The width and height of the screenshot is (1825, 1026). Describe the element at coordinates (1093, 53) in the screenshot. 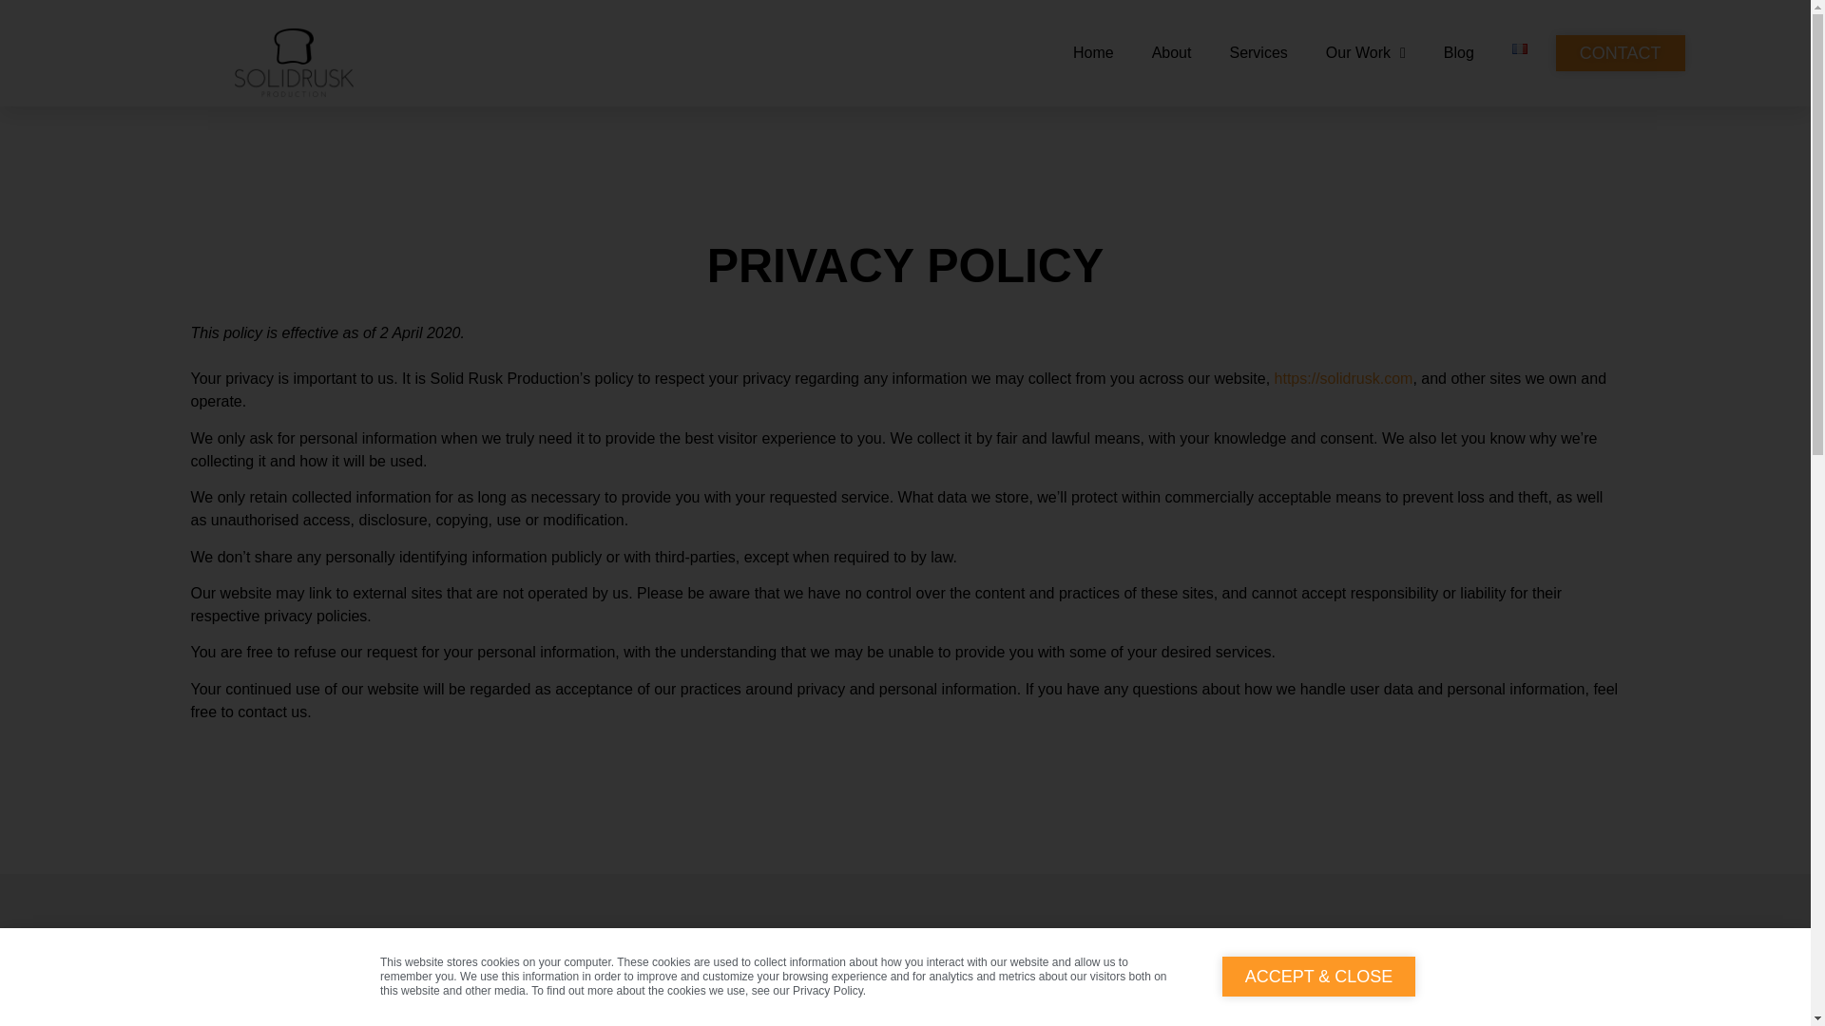

I see `Home` at that location.